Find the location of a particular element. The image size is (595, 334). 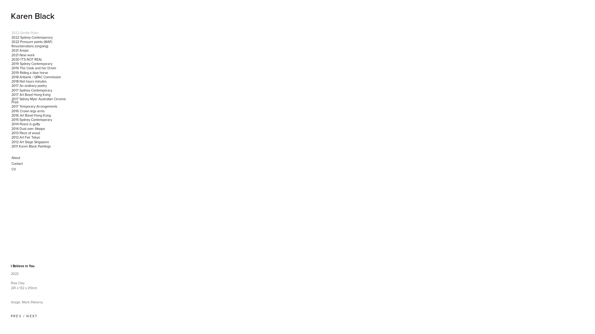

Contact is located at coordinates (40, 164).